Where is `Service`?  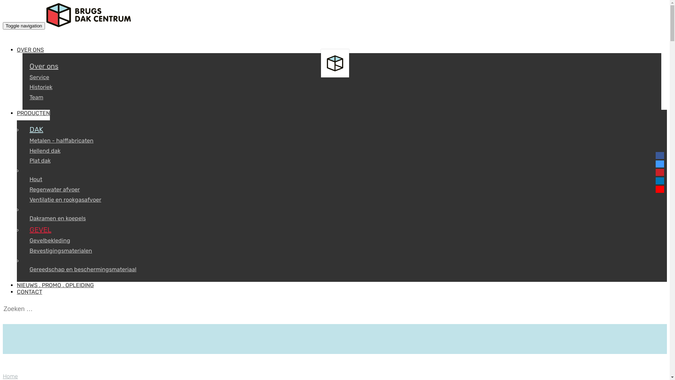 Service is located at coordinates (342, 77).